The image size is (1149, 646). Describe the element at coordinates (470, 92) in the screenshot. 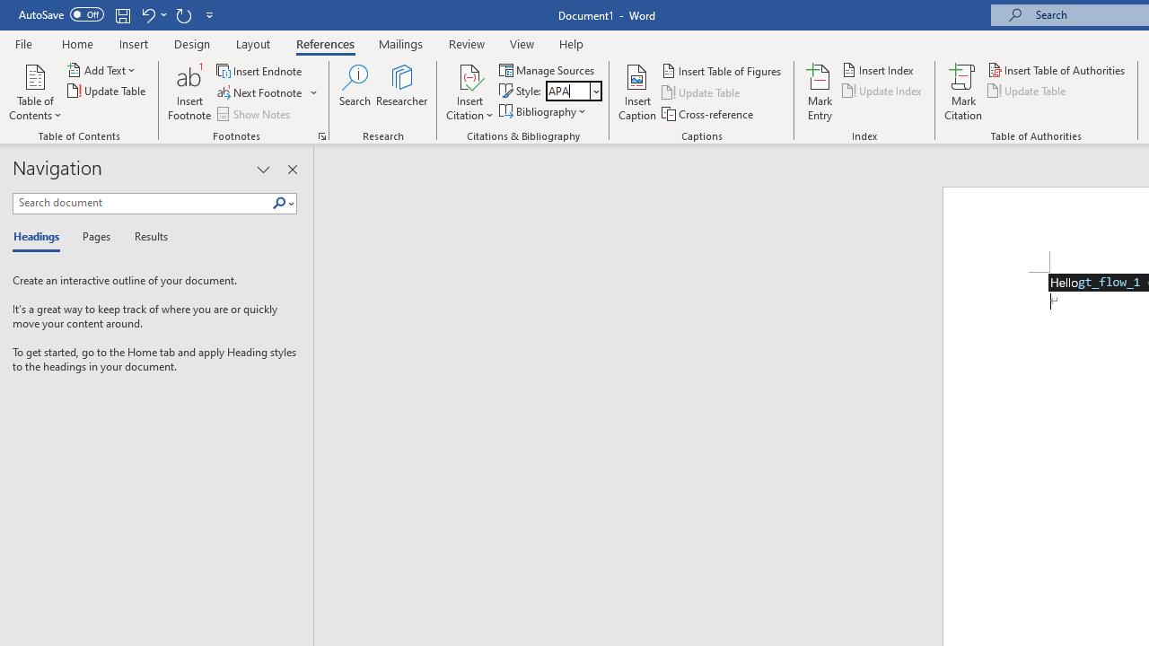

I see `Insert Citation` at that location.